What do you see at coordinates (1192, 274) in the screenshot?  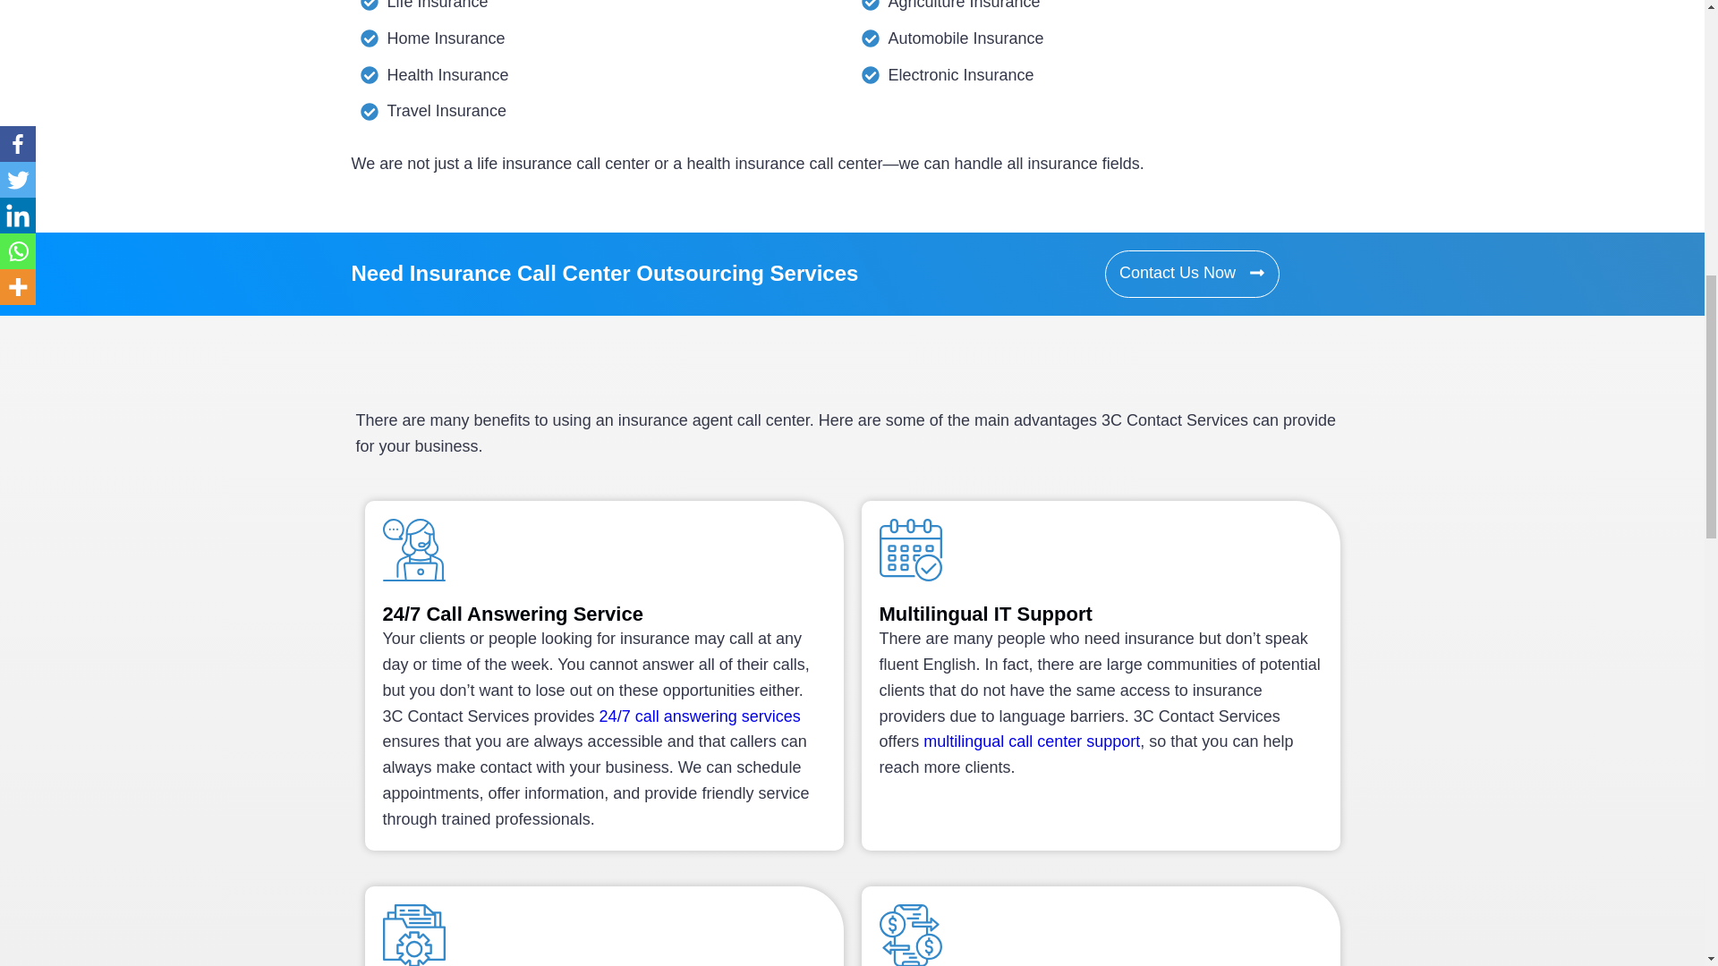 I see `Contact Us Now` at bounding box center [1192, 274].